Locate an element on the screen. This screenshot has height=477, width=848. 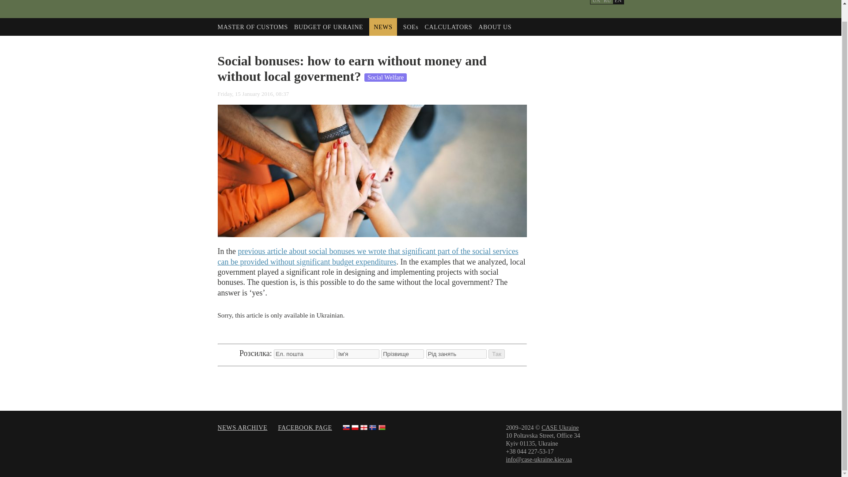
UA is located at coordinates (595, 2).